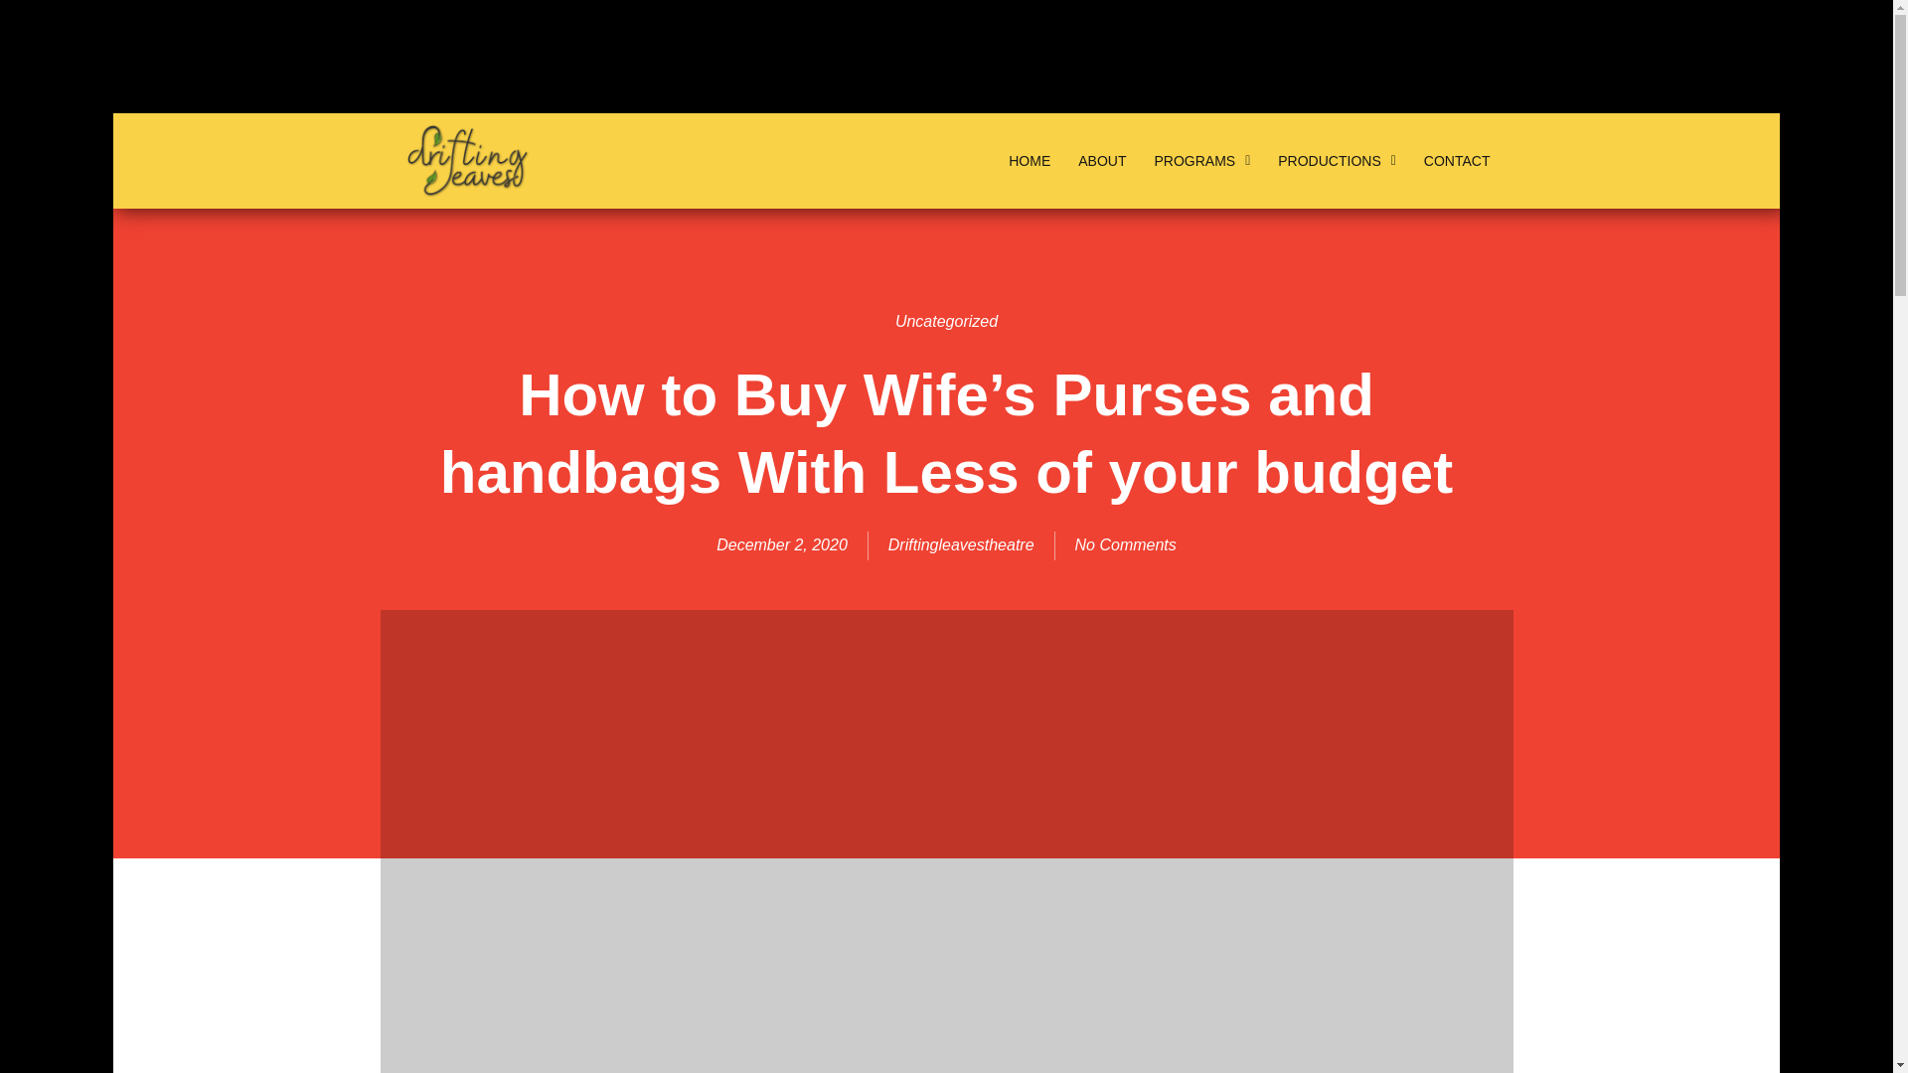 The width and height of the screenshot is (1908, 1073). What do you see at coordinates (1101, 161) in the screenshot?
I see `ABOUT` at bounding box center [1101, 161].